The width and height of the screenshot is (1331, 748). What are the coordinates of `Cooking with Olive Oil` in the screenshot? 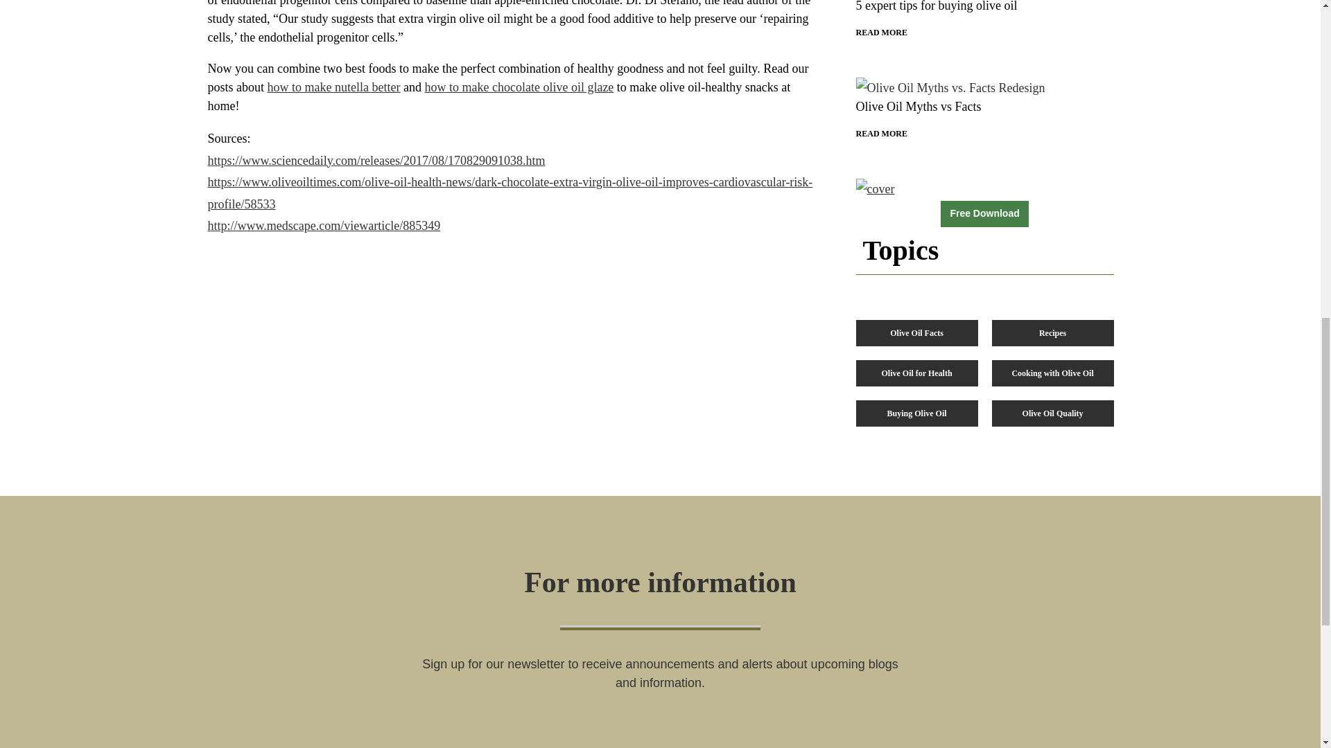 It's located at (1052, 373).